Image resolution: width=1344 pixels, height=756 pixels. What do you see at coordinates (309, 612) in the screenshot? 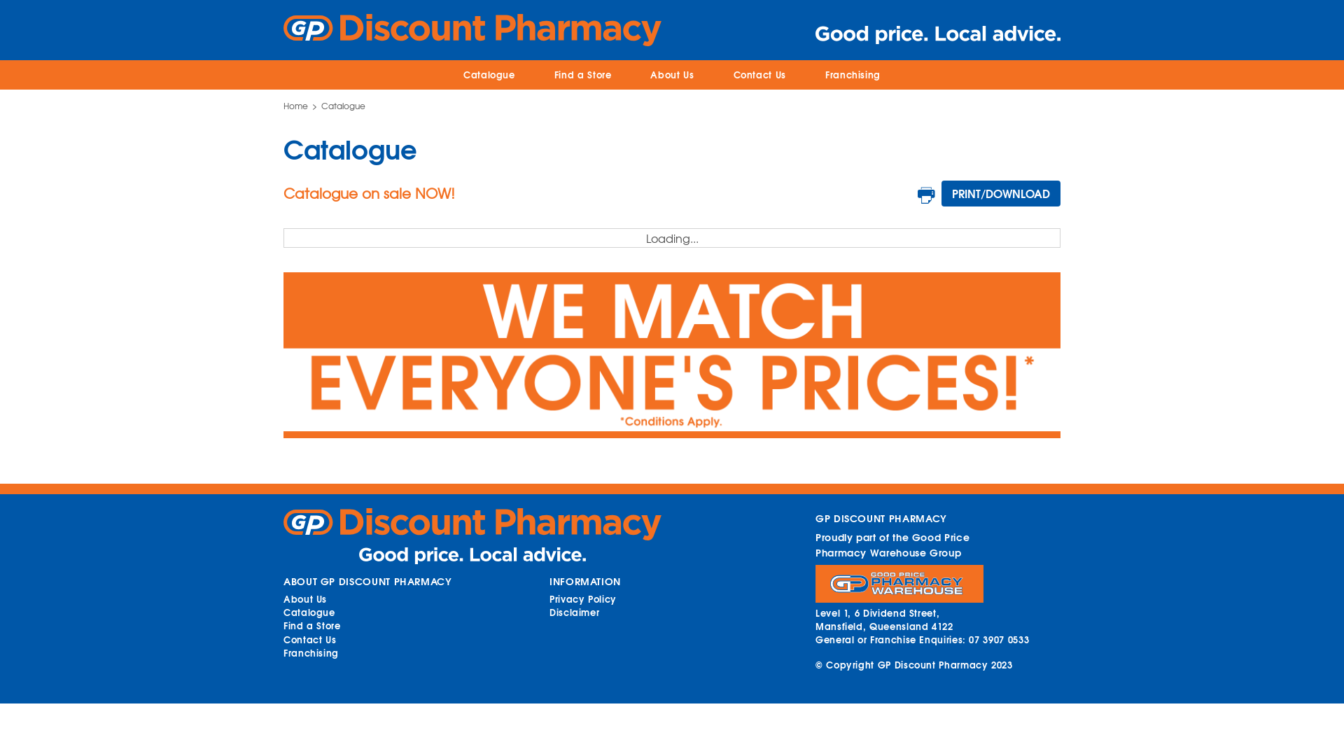
I see `Catalogue` at bounding box center [309, 612].